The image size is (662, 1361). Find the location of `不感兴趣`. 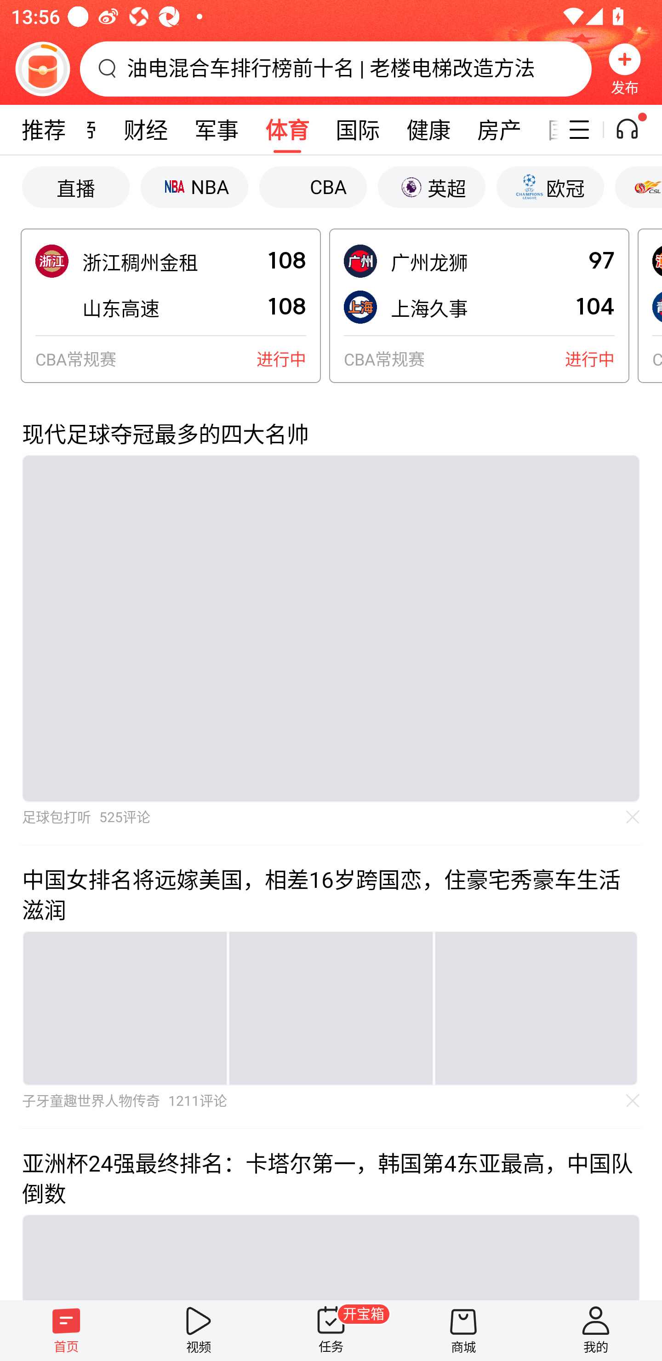

不感兴趣 is located at coordinates (633, 1101).